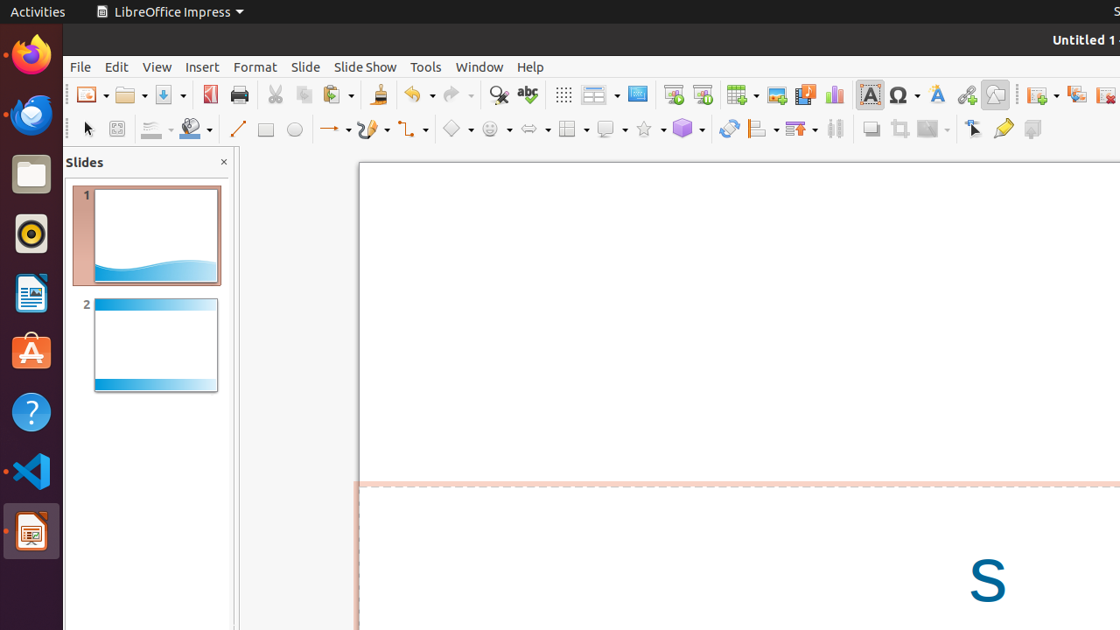 This screenshot has height=630, width=1120. I want to click on Rhythmbox, so click(31, 234).